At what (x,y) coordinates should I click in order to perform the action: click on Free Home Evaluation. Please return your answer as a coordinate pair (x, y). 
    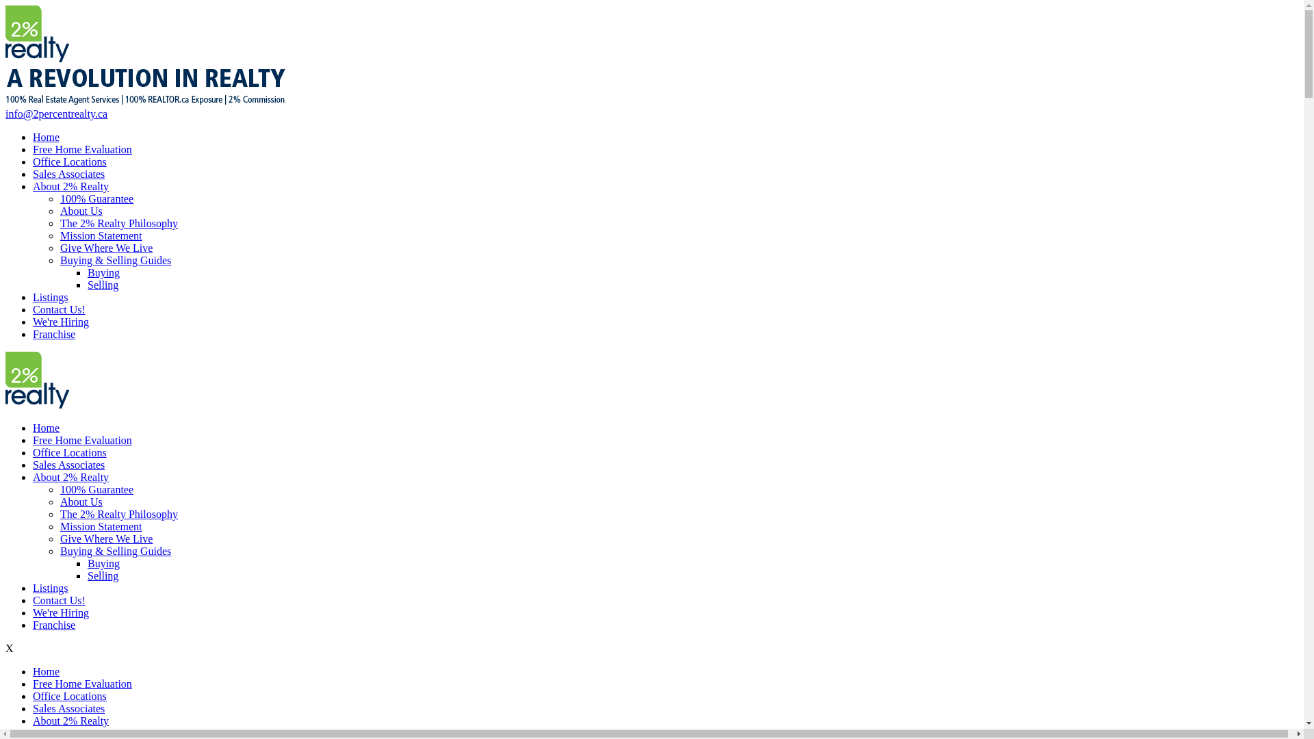
    Looking at the image, I should click on (82, 149).